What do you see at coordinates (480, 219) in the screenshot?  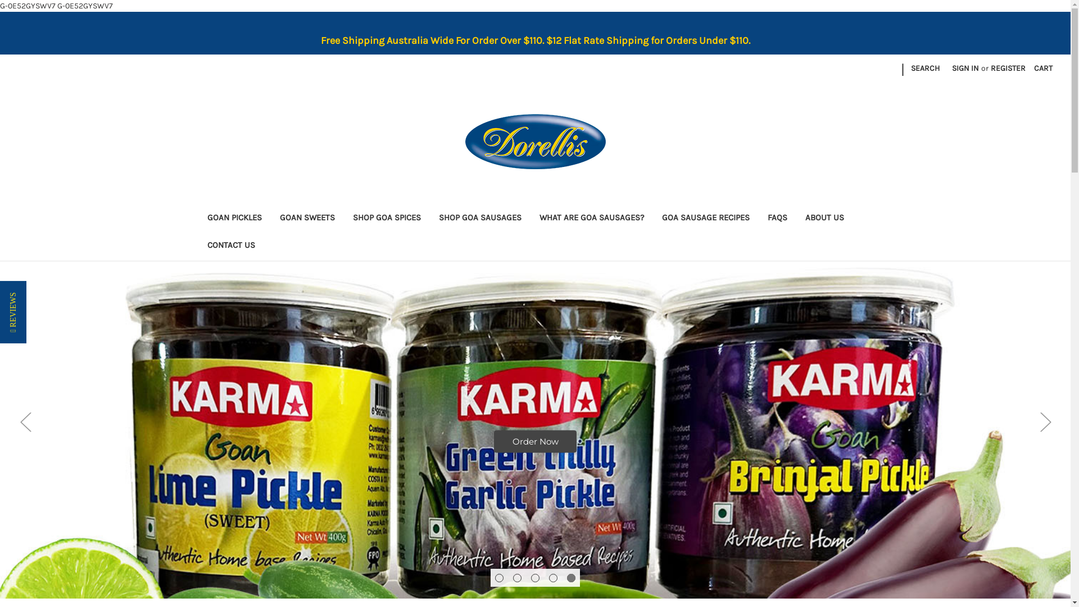 I see `SHOP GOA SAUSAGES` at bounding box center [480, 219].